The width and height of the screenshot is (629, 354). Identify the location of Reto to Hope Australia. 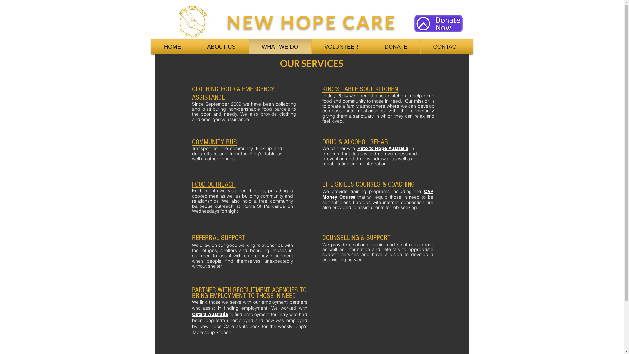
(383, 148).